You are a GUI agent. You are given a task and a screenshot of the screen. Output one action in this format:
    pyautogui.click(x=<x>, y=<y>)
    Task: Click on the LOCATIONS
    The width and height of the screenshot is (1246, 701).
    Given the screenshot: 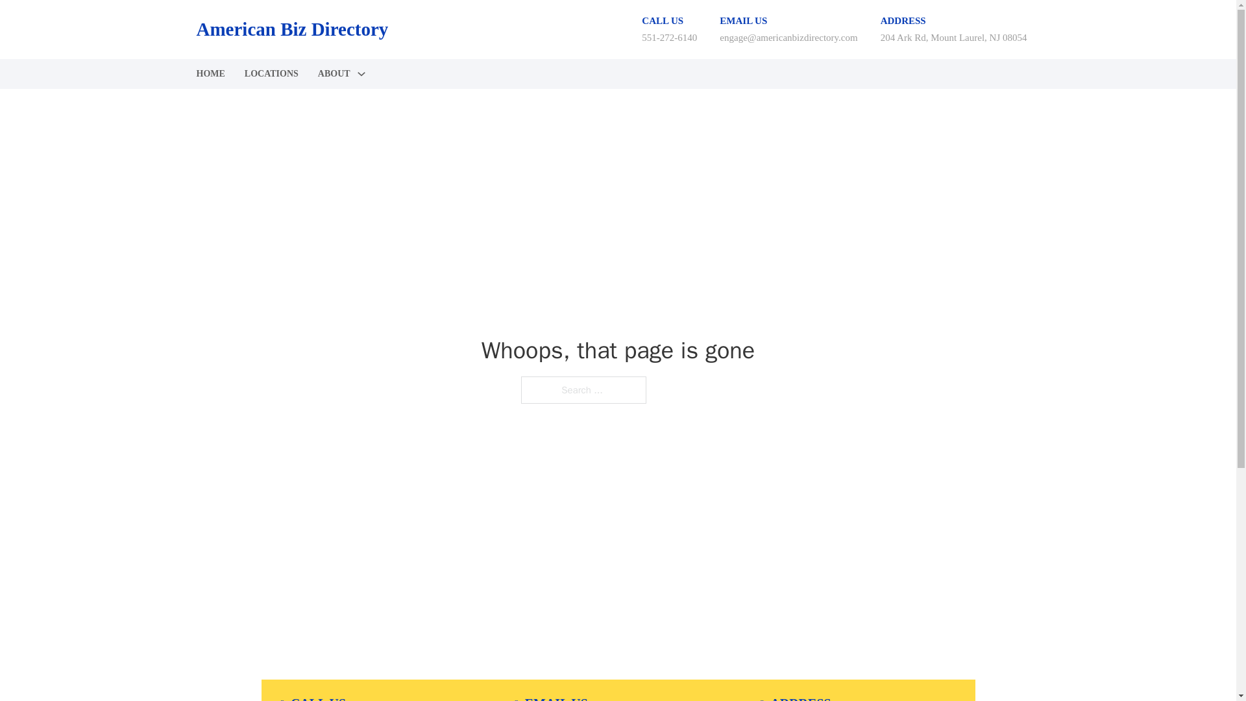 What is the action you would take?
    pyautogui.click(x=271, y=74)
    